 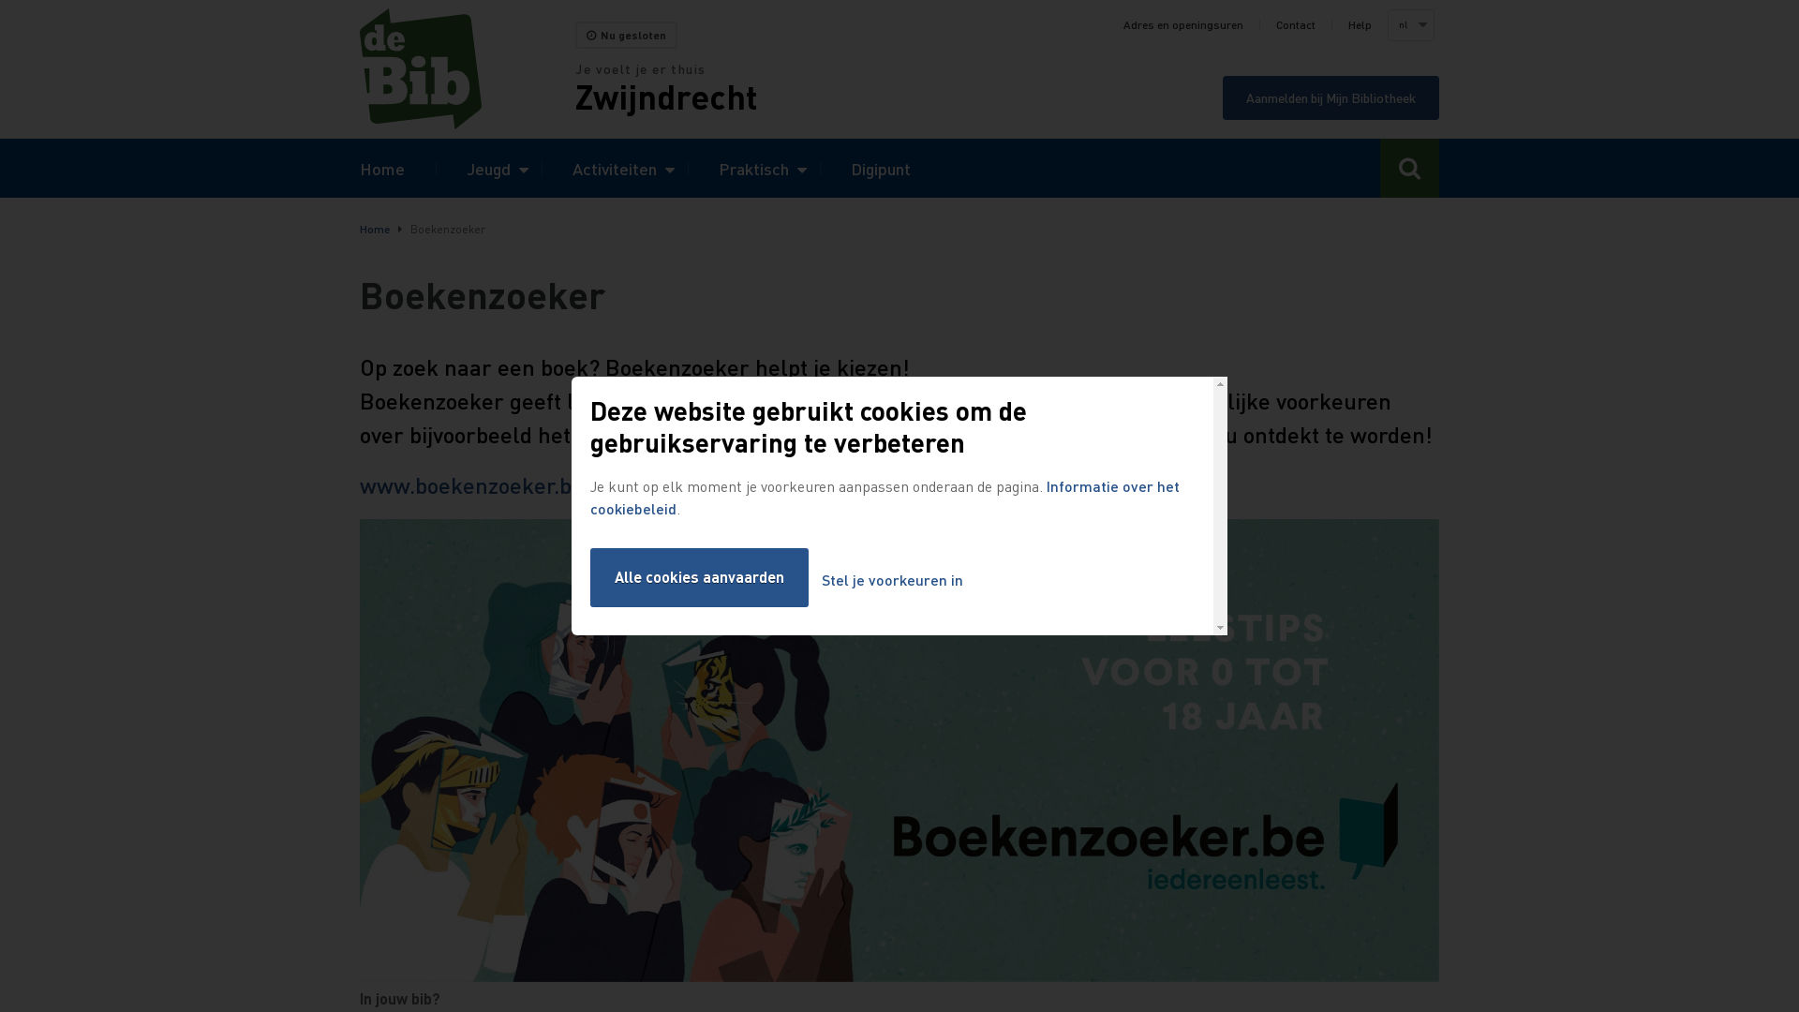 I want to click on Boekenzoeker banner, so click(x=899, y=751).